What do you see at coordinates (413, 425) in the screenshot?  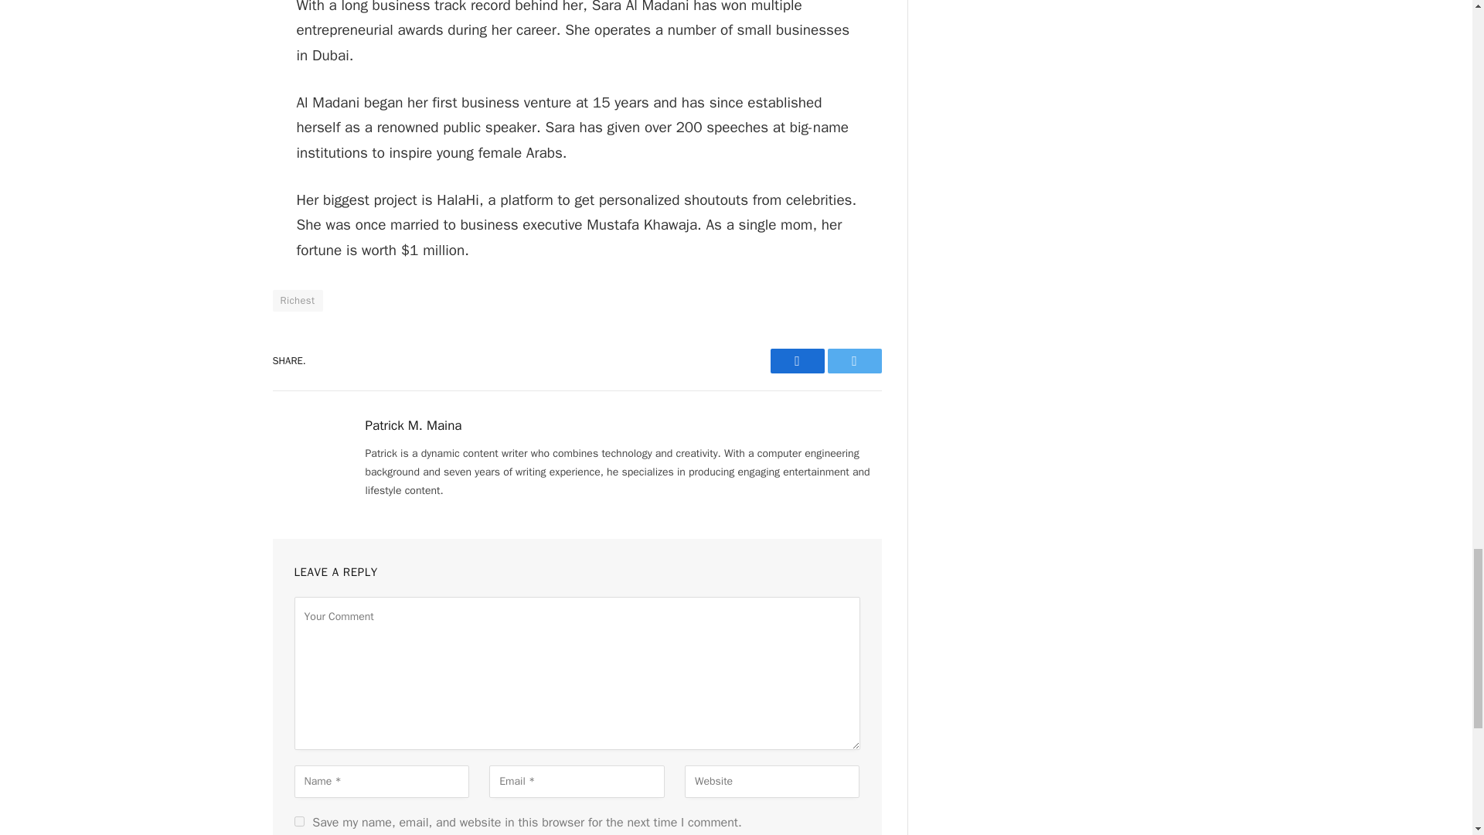 I see `Patrick M. Maina` at bounding box center [413, 425].